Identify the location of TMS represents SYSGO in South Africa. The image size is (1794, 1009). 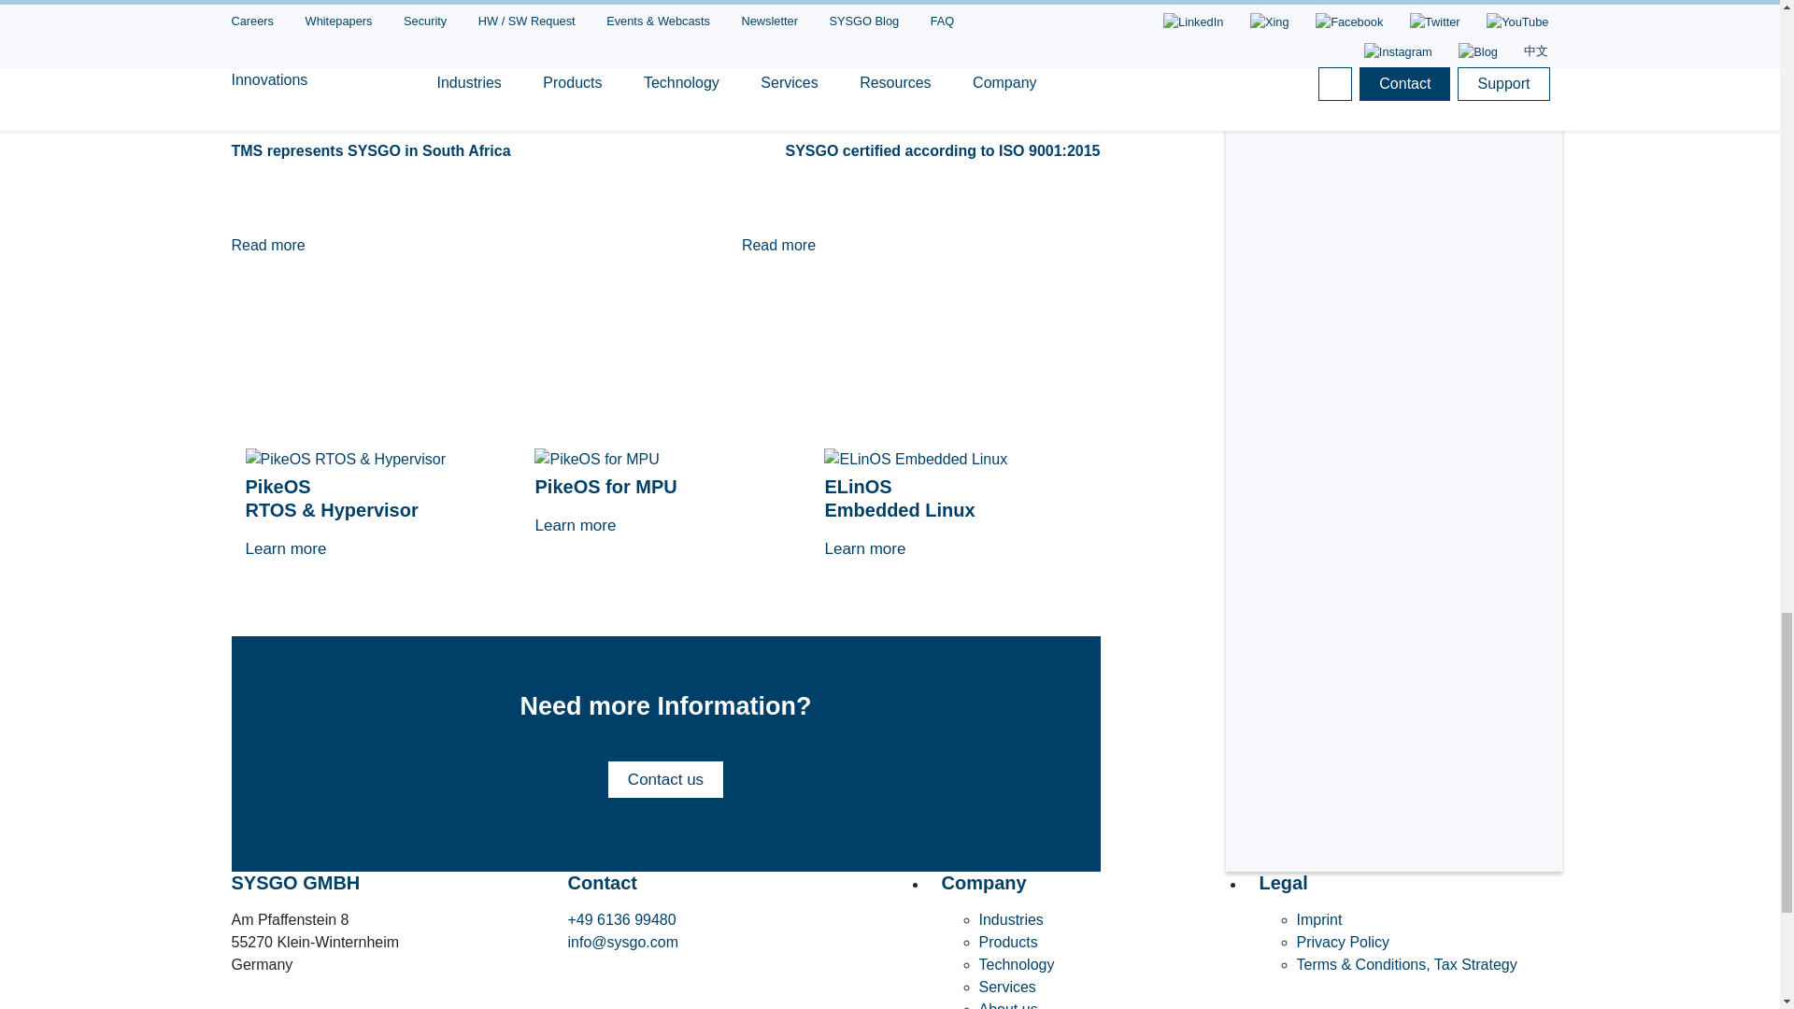
(441, 151).